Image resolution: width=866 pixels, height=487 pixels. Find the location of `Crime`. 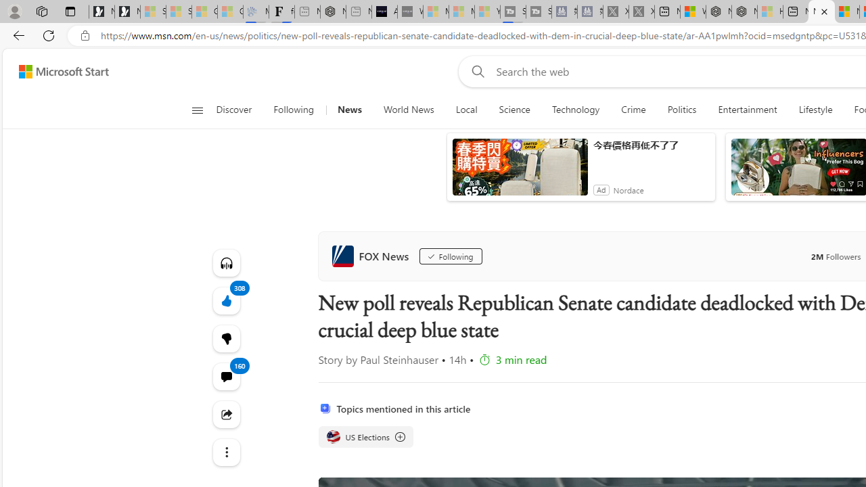

Crime is located at coordinates (633, 110).